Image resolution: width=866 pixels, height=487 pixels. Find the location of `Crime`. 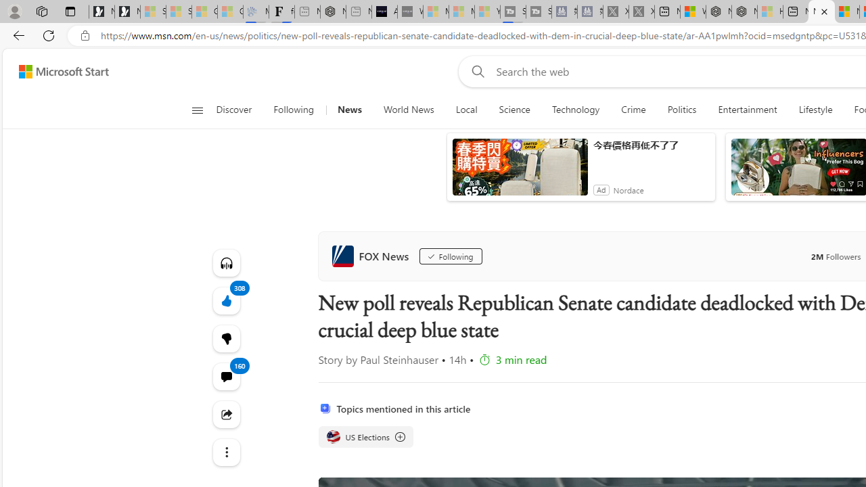

Crime is located at coordinates (633, 110).